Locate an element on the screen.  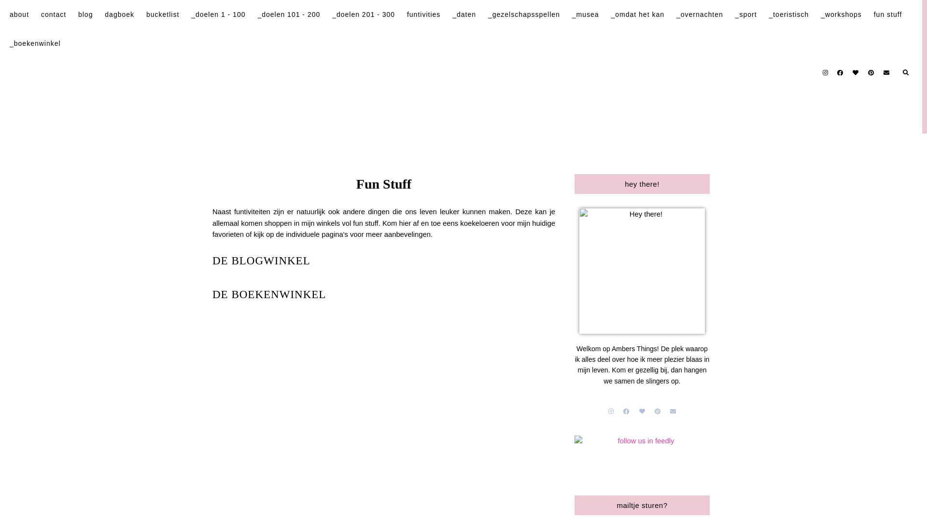
_doelen 201 - 300 is located at coordinates (364, 14).